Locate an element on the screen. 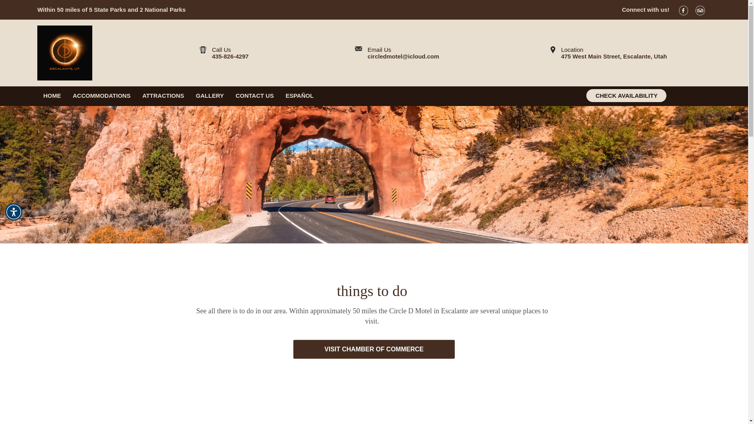  ACCOMMODATIONS is located at coordinates (374, 349).